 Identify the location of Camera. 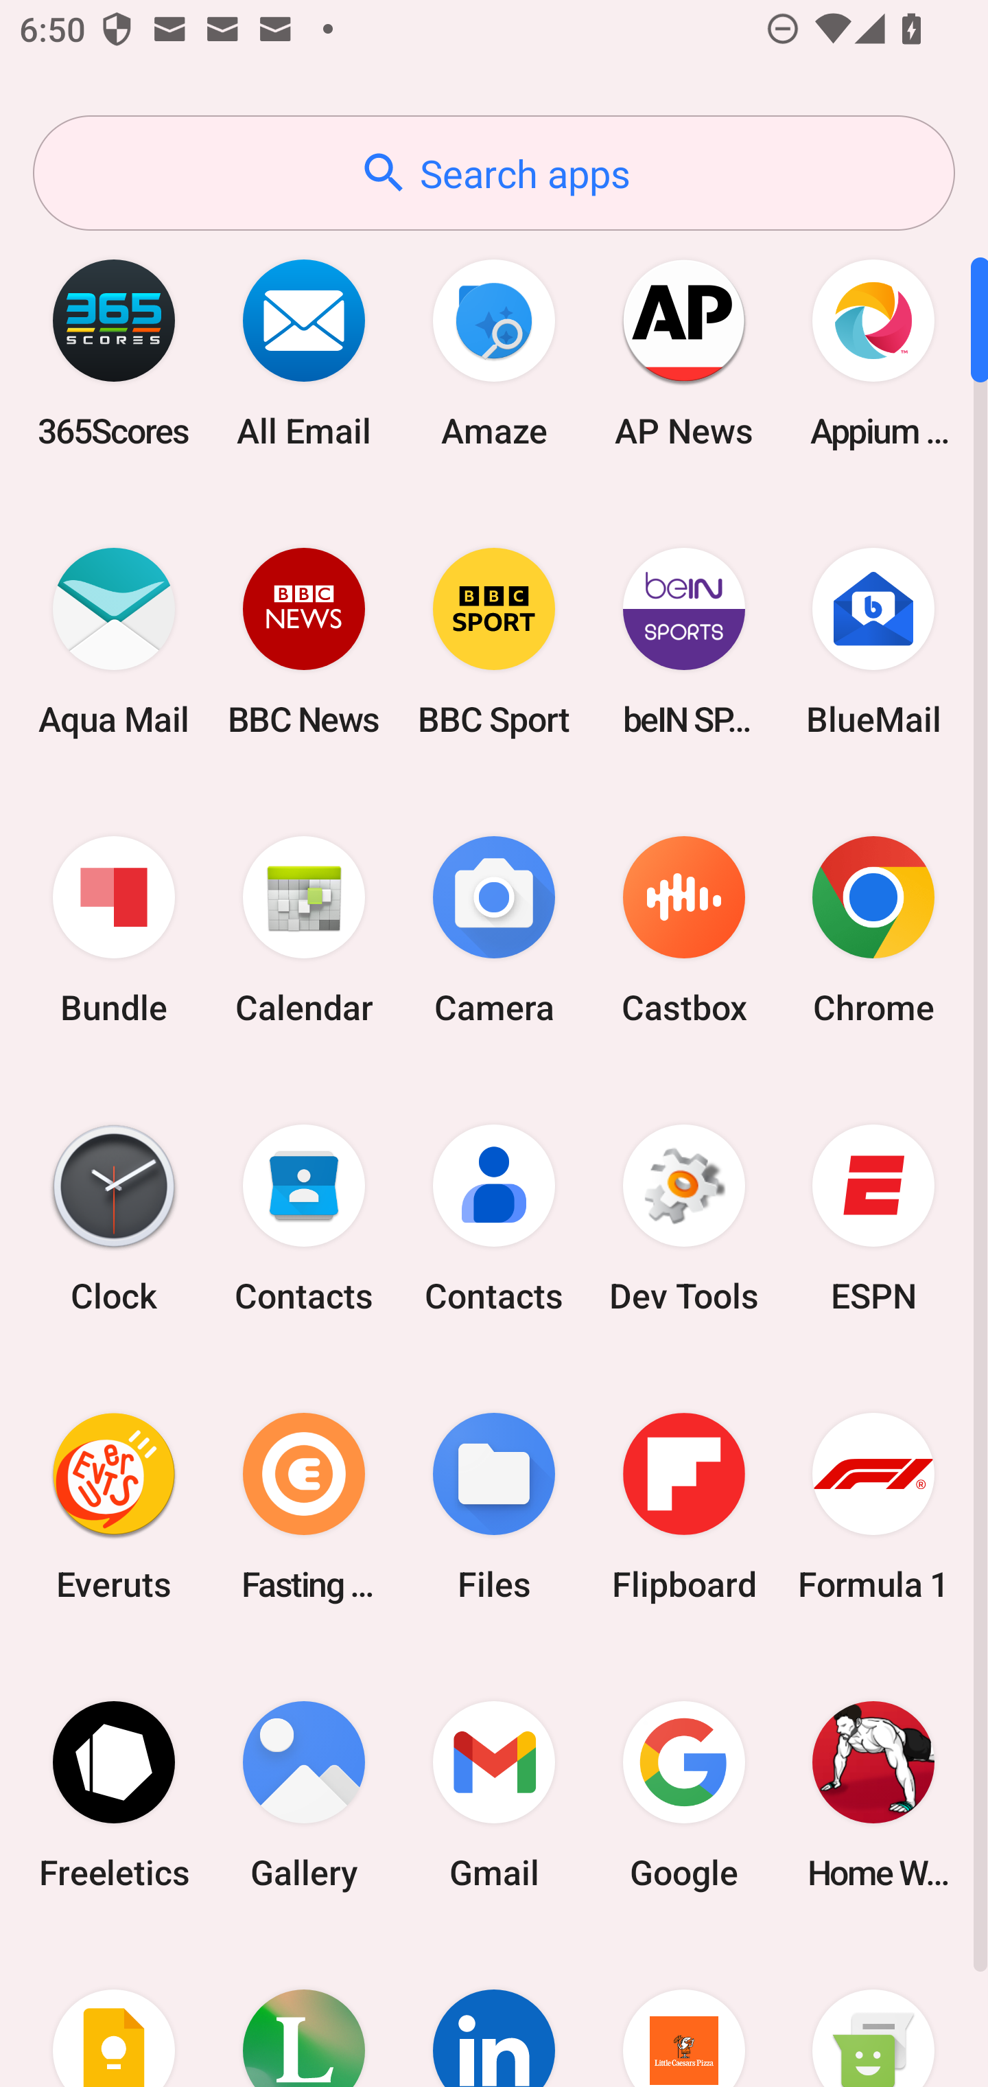
(494, 931).